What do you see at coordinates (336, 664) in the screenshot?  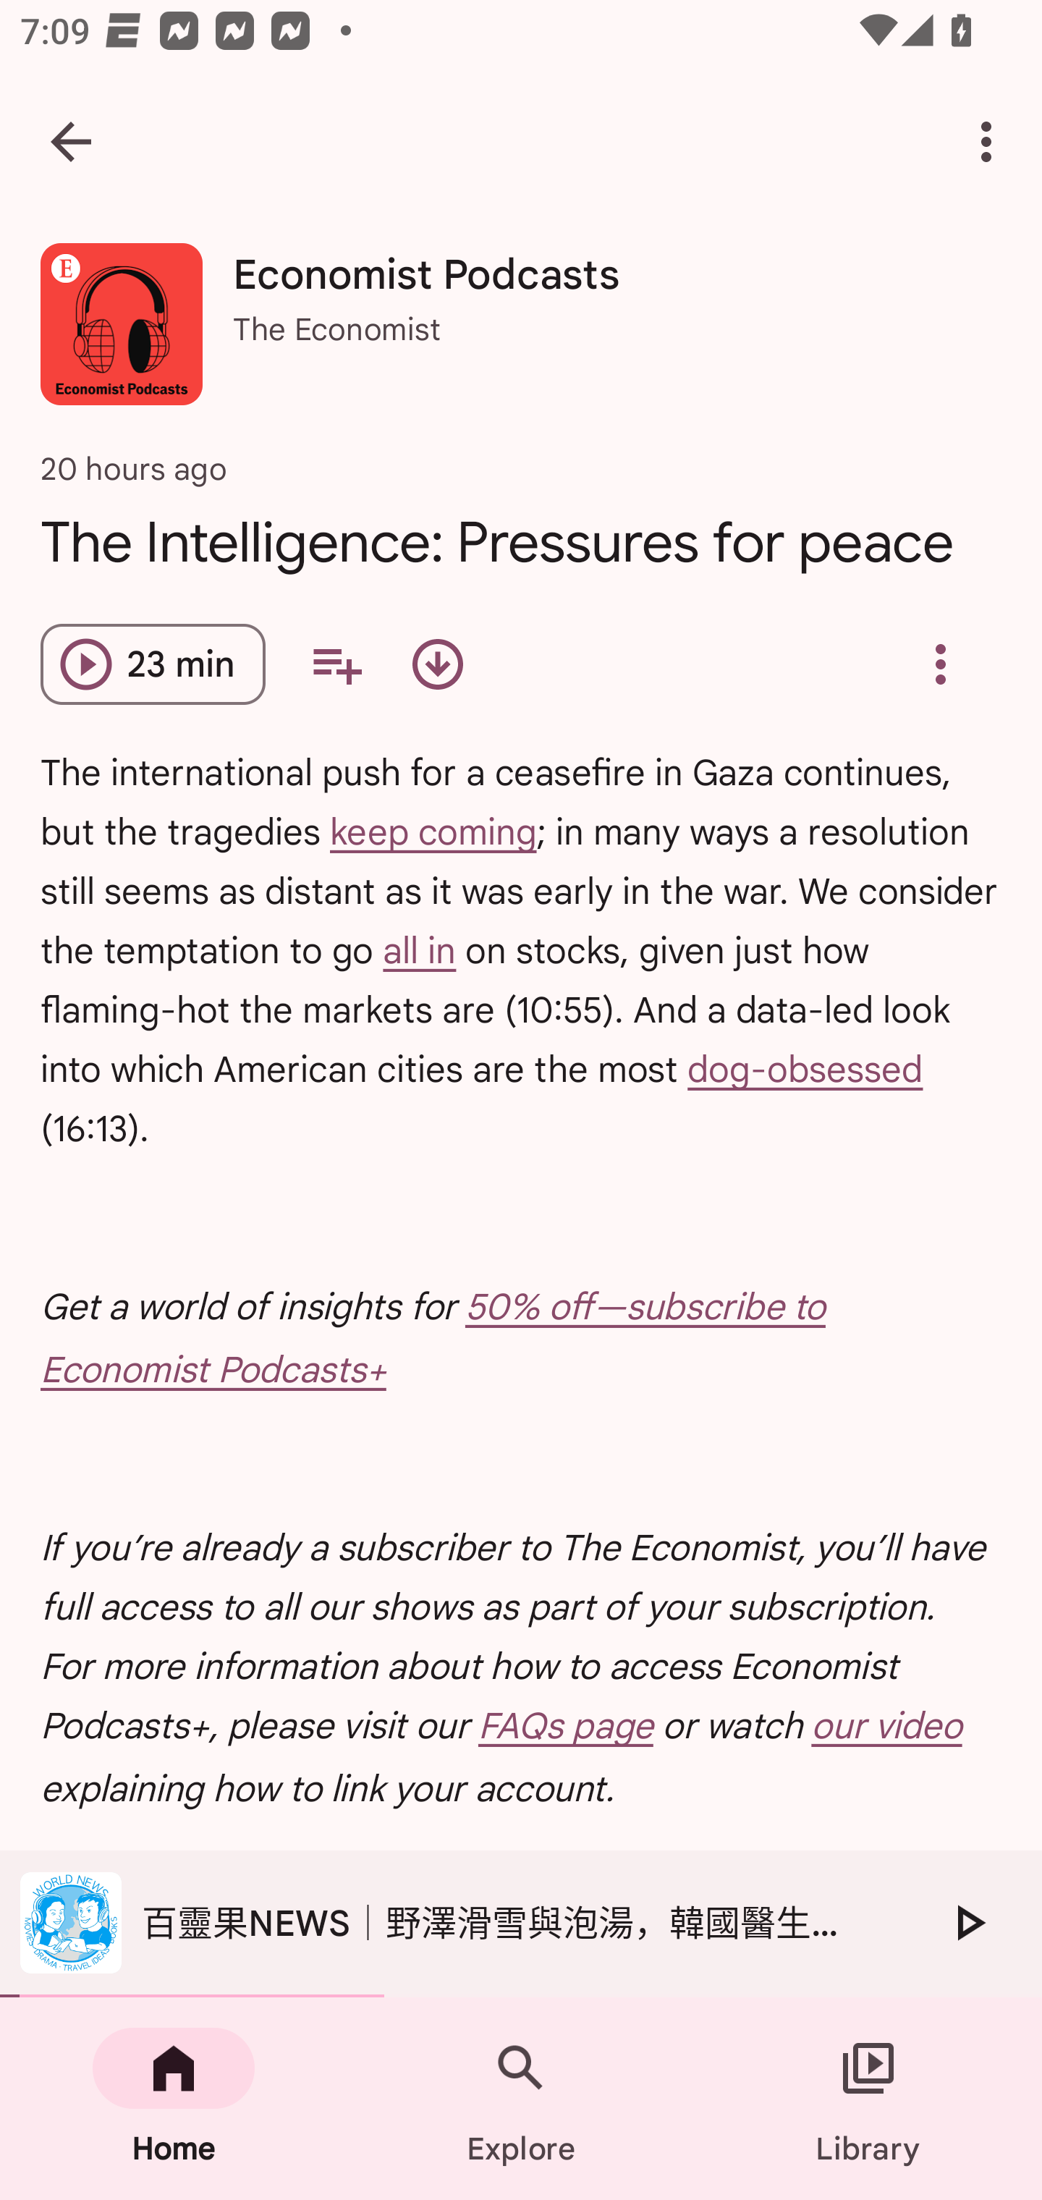 I see `Add to your queue` at bounding box center [336, 664].